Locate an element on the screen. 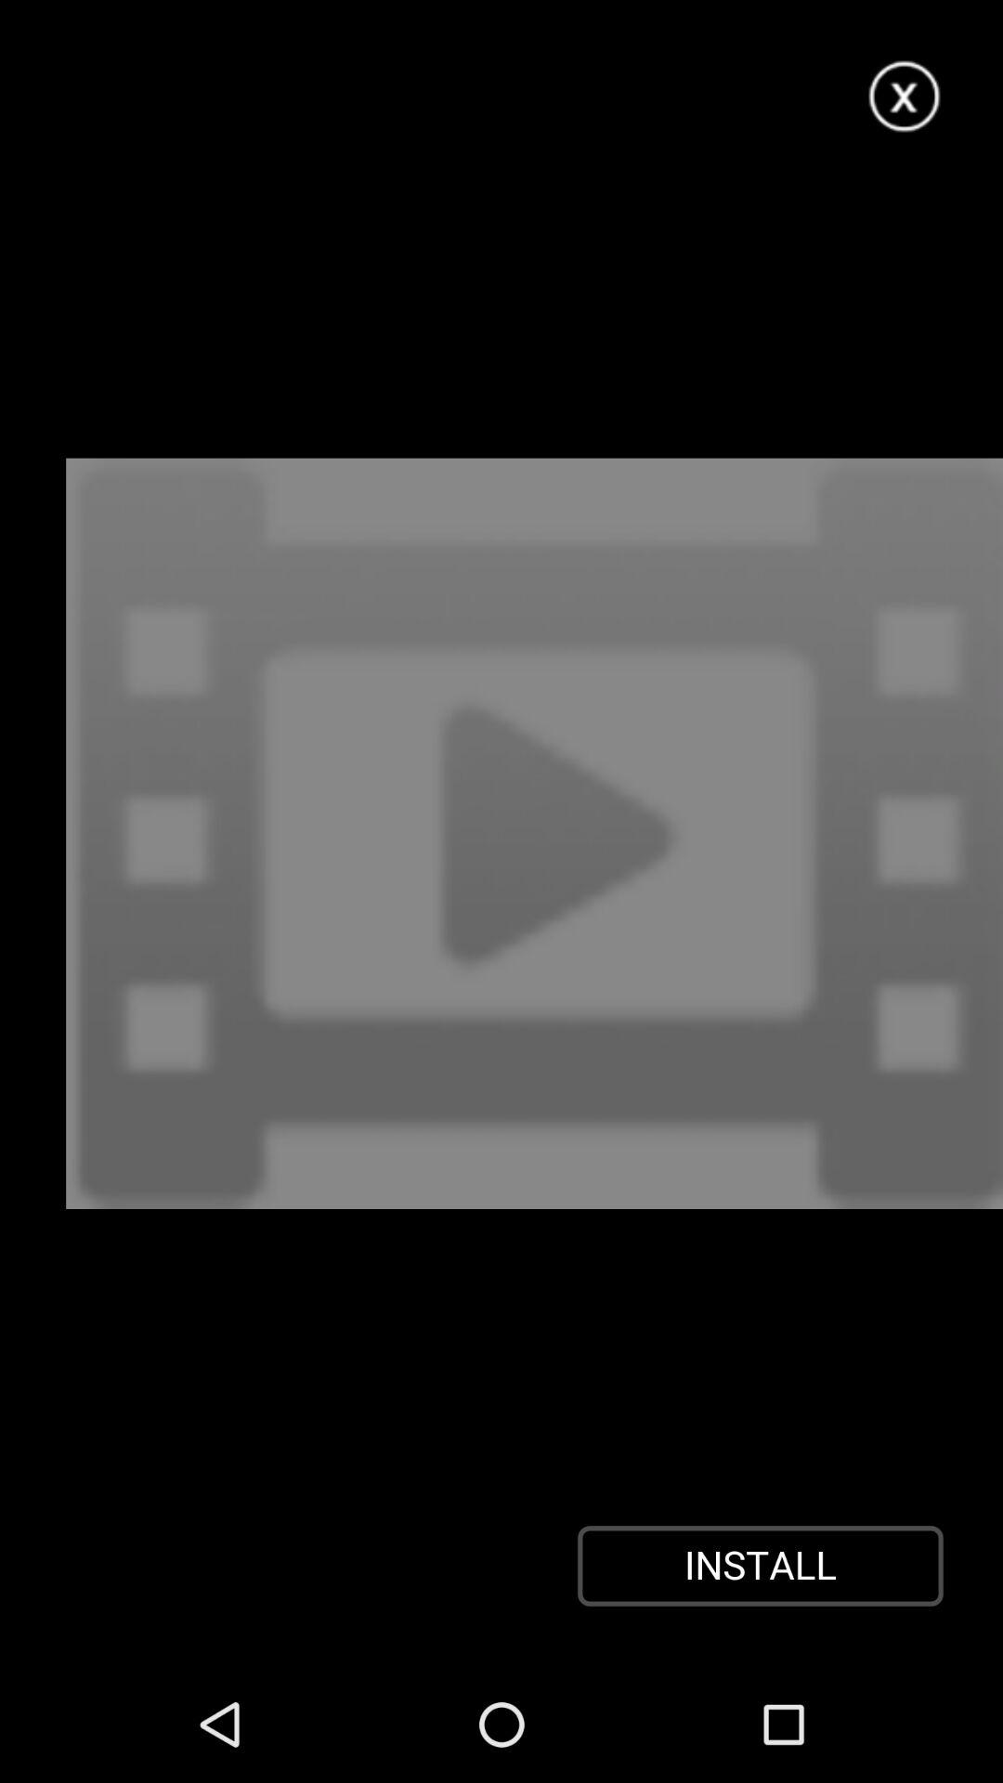 Image resolution: width=1003 pixels, height=1783 pixels. close the app is located at coordinates (905, 97).